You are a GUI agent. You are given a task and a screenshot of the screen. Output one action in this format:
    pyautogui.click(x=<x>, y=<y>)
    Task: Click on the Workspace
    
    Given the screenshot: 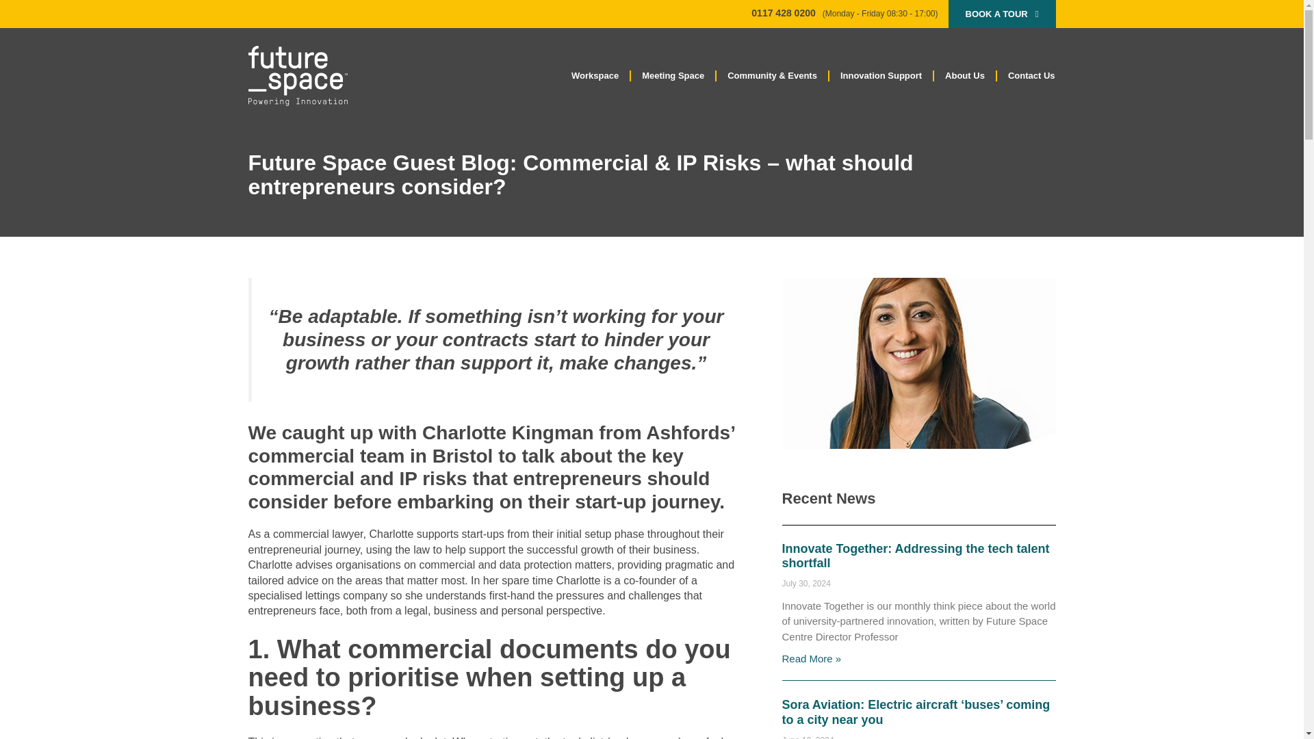 What is the action you would take?
    pyautogui.click(x=595, y=75)
    